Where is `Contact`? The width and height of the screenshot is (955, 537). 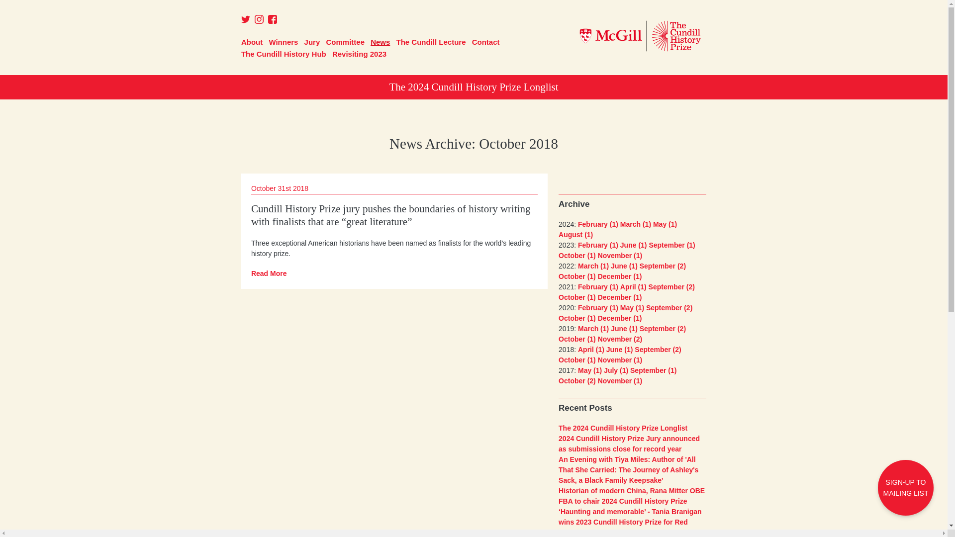
Contact is located at coordinates (485, 42).